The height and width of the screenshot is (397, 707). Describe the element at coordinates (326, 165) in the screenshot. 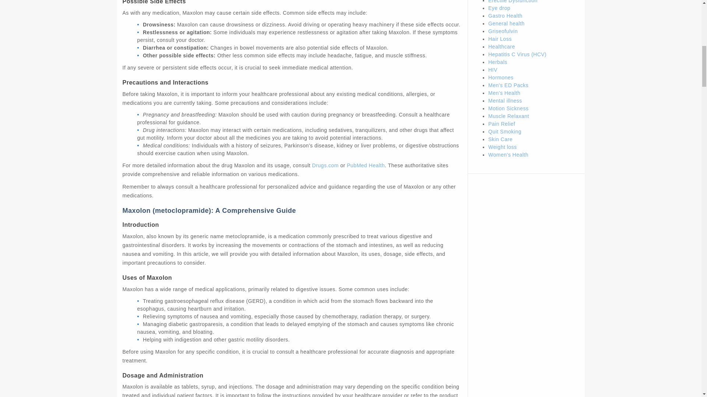

I see `Drugs.com` at that location.